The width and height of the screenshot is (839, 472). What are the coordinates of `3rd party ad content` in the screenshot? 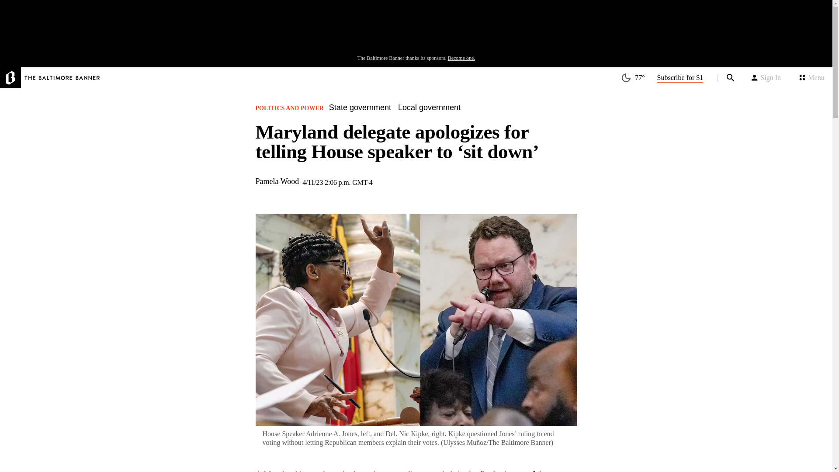 It's located at (416, 30).